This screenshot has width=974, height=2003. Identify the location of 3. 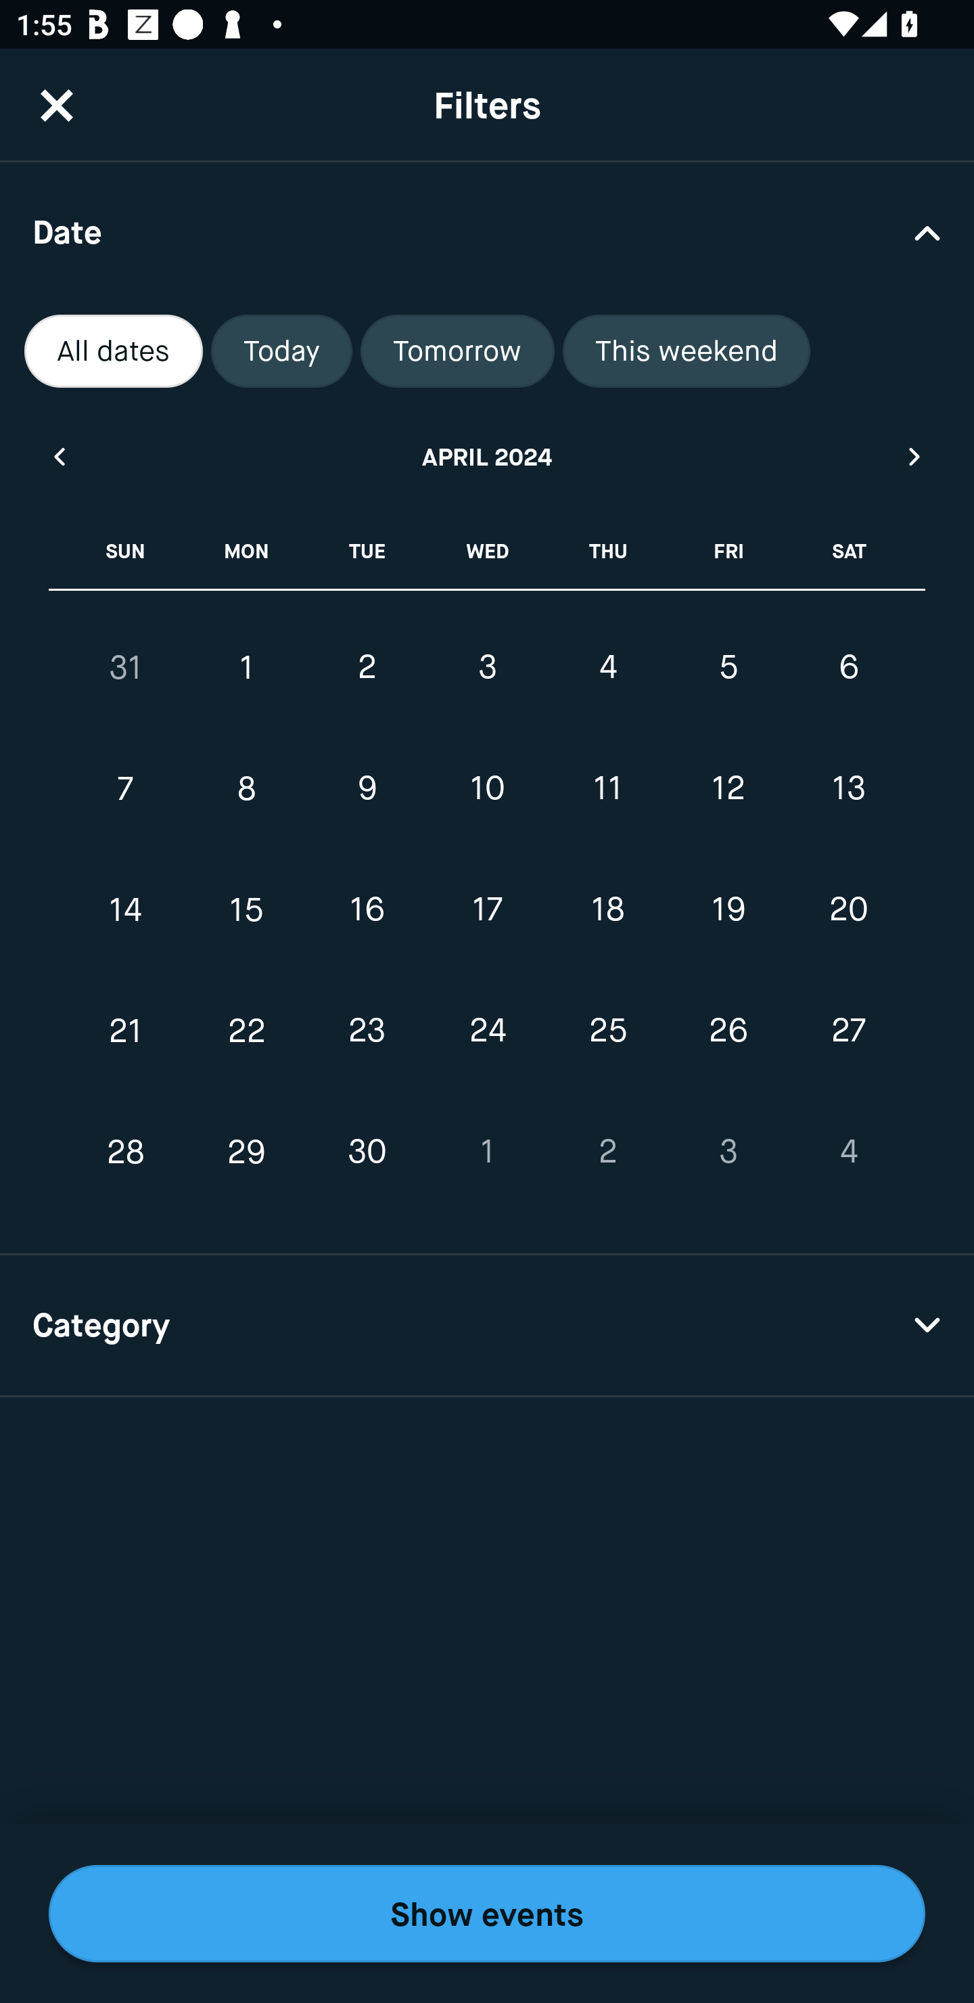
(728, 1152).